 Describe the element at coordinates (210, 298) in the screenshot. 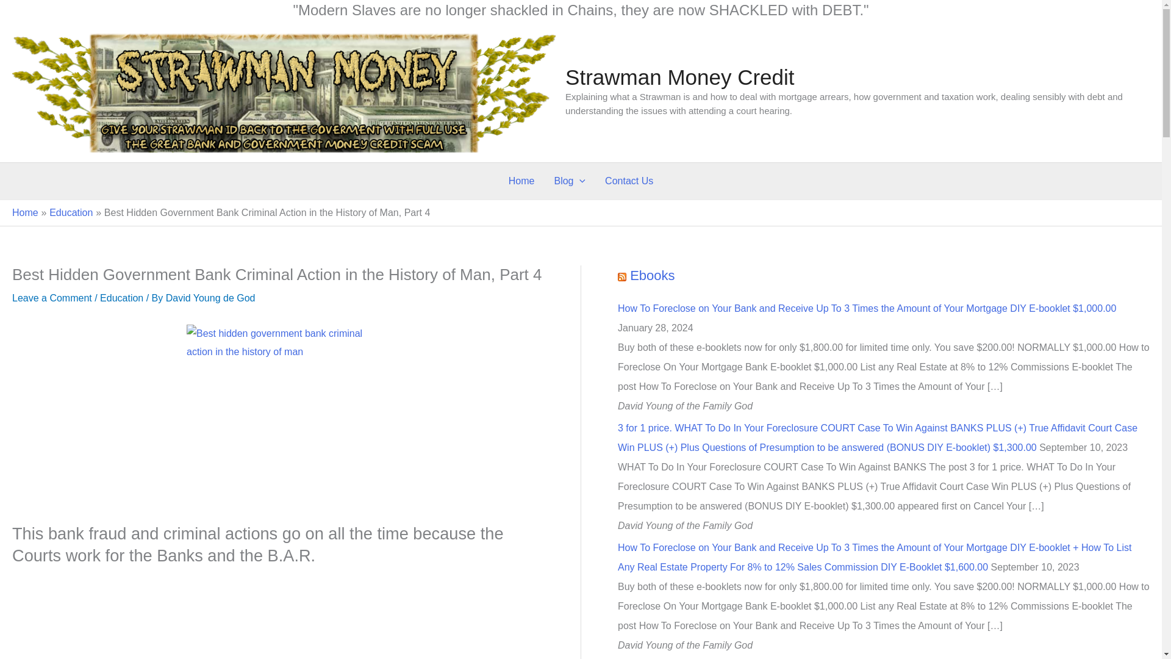

I see `View all posts by David Young de God` at that location.